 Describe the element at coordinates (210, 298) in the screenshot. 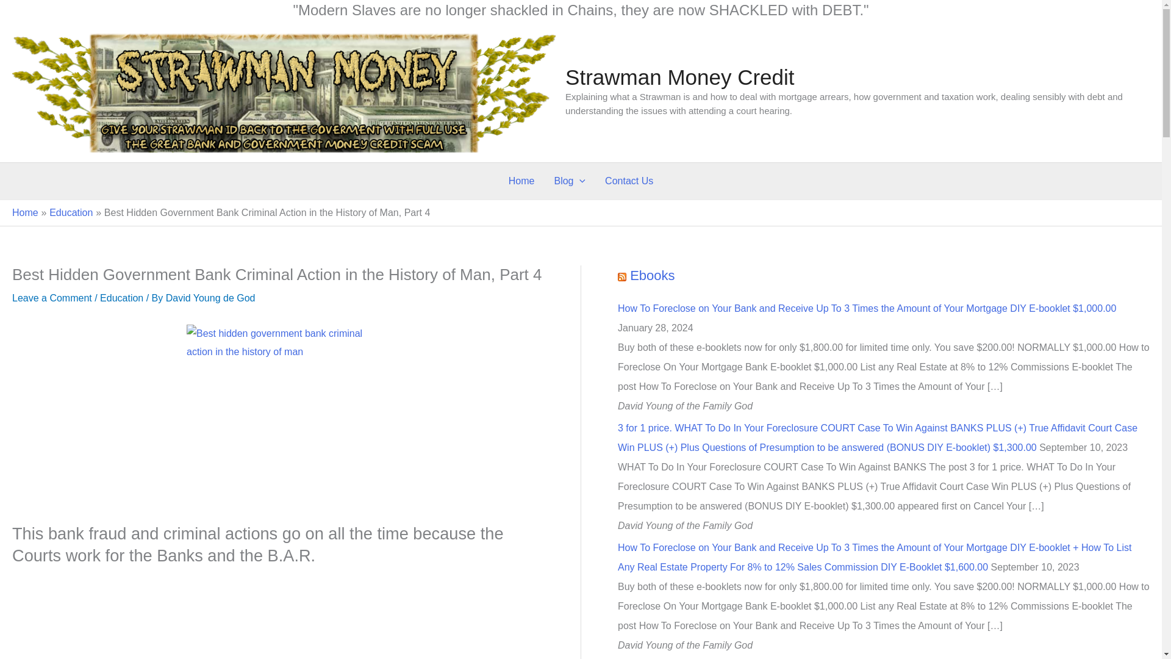

I see `View all posts by David Young de God` at that location.